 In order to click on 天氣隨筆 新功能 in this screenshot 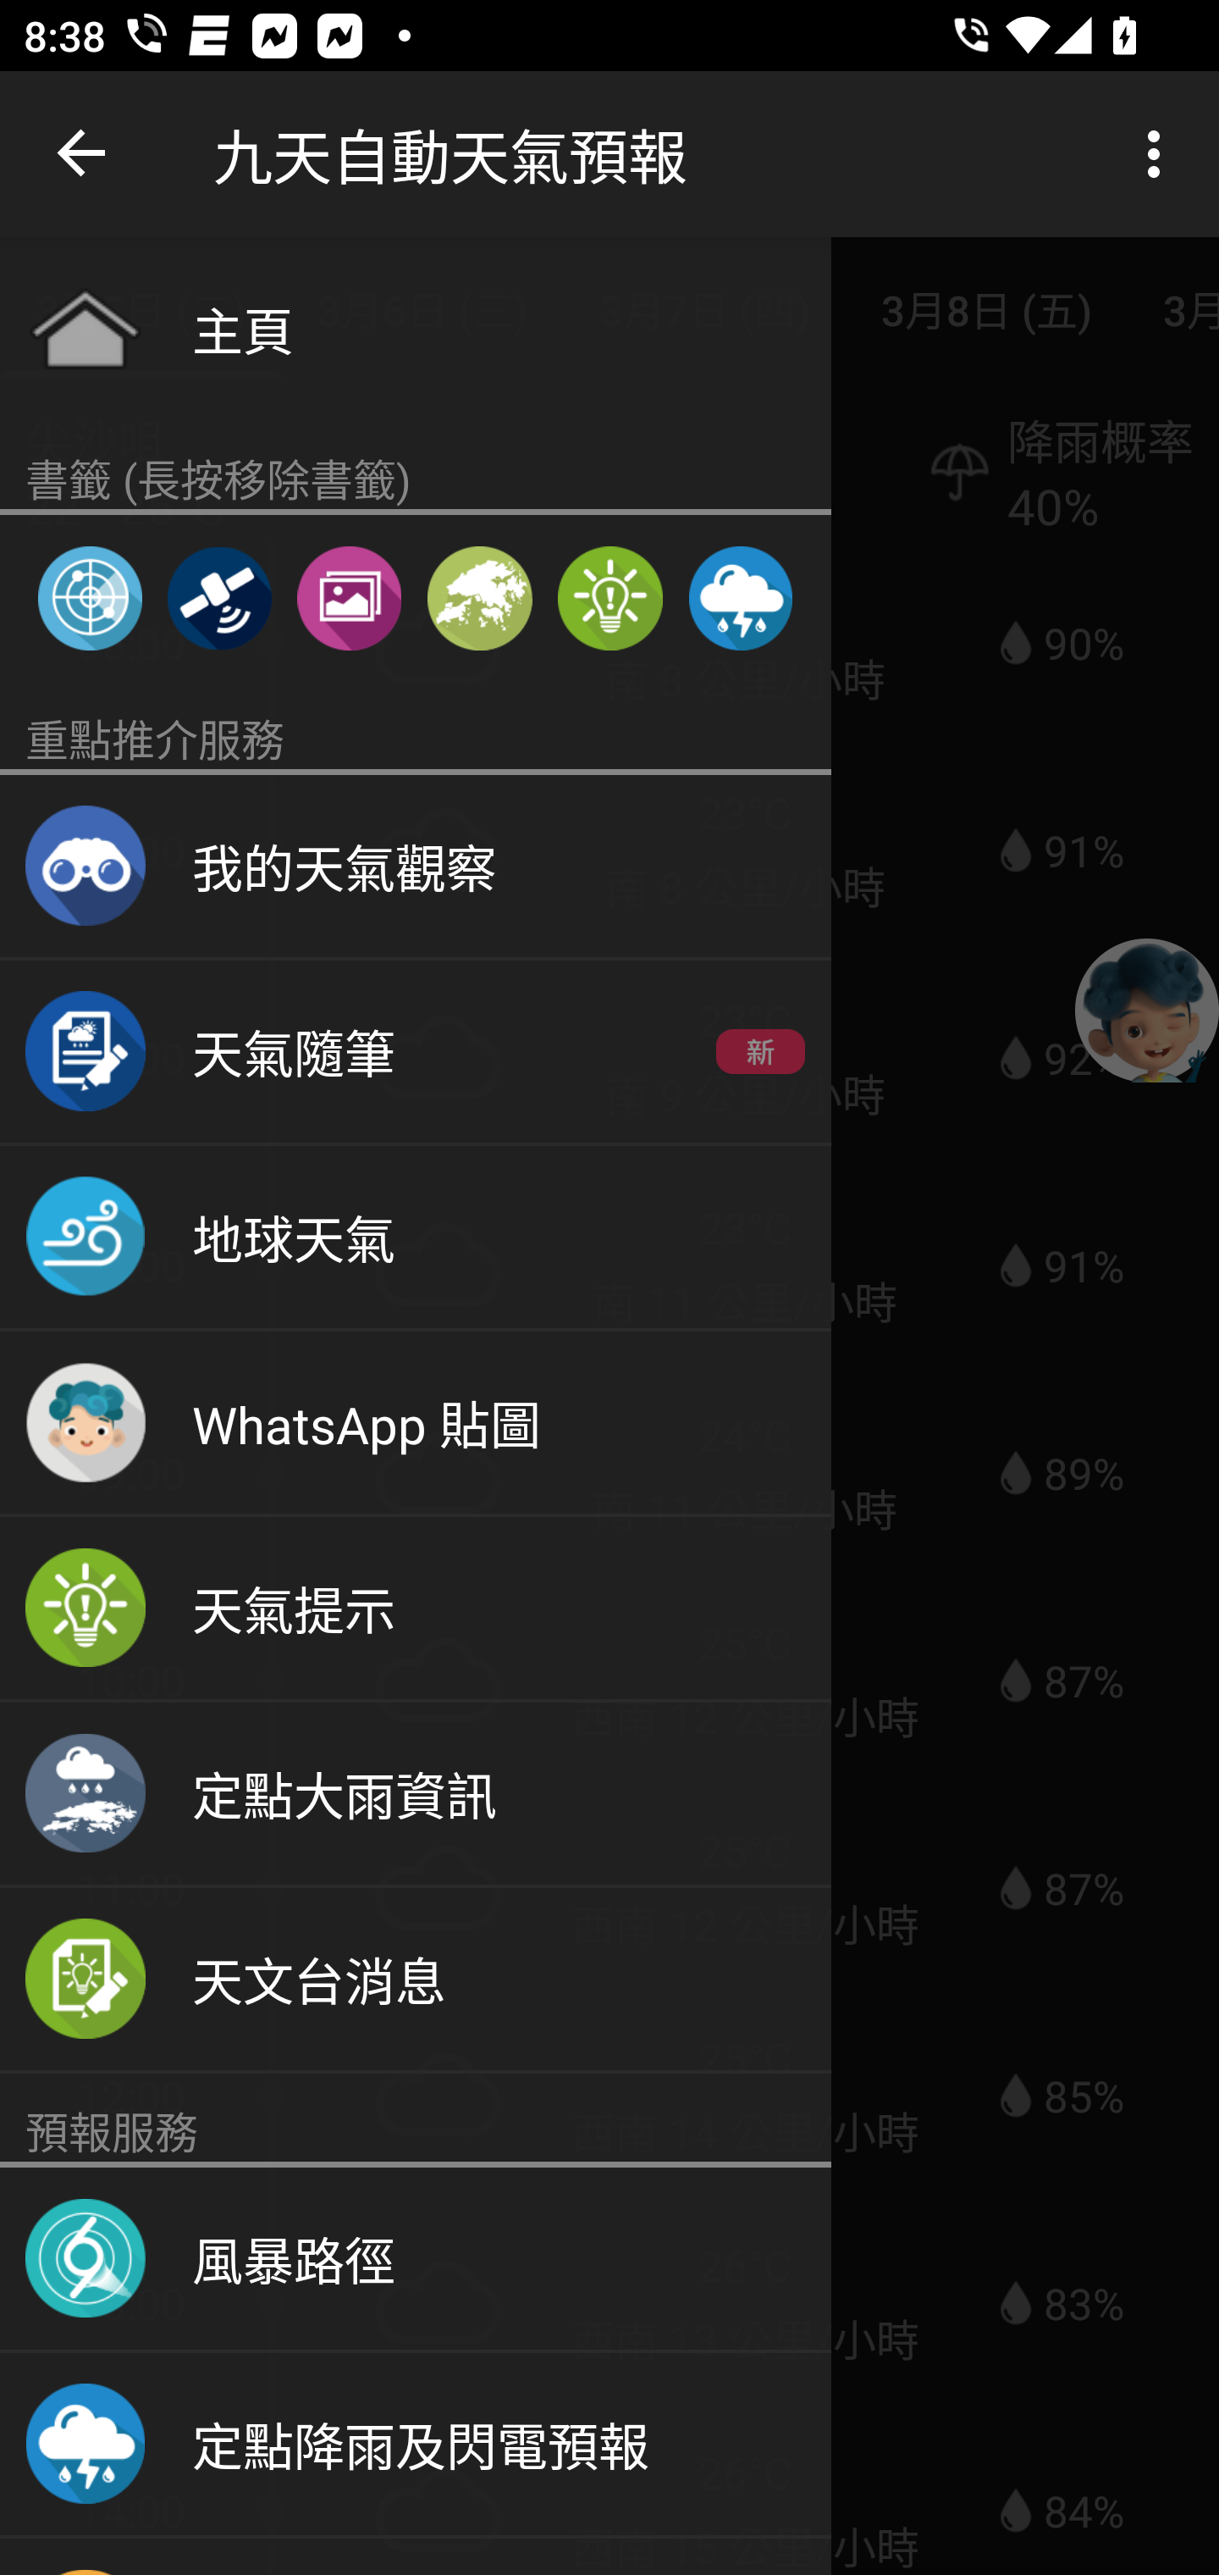, I will do `click(416, 1052)`.